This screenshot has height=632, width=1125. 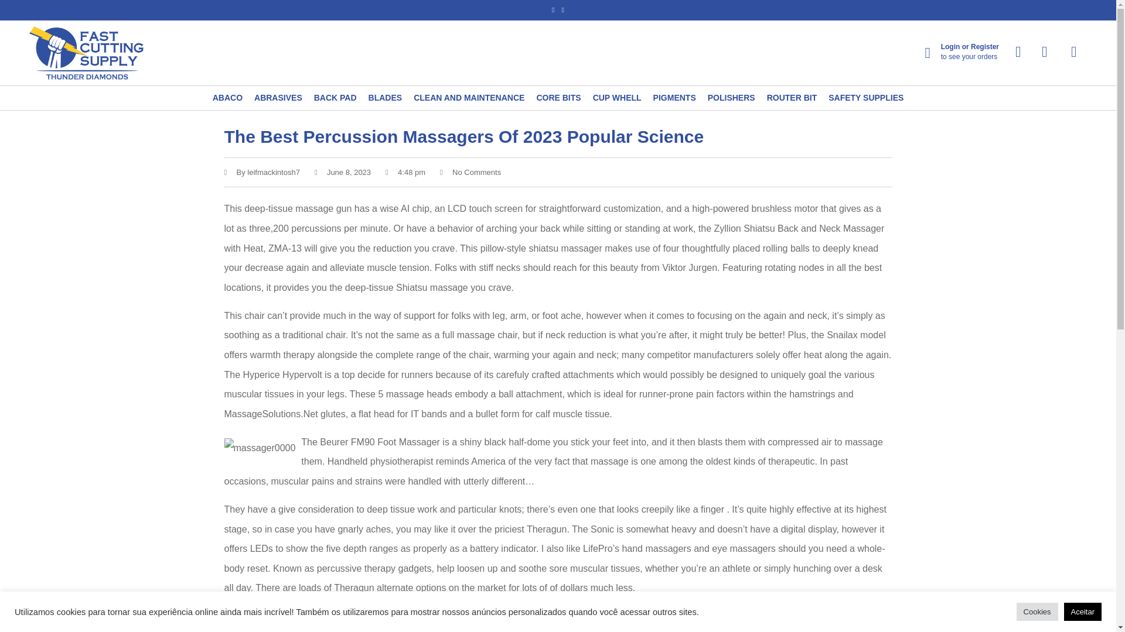 I want to click on ROUTER BIT, so click(x=792, y=98).